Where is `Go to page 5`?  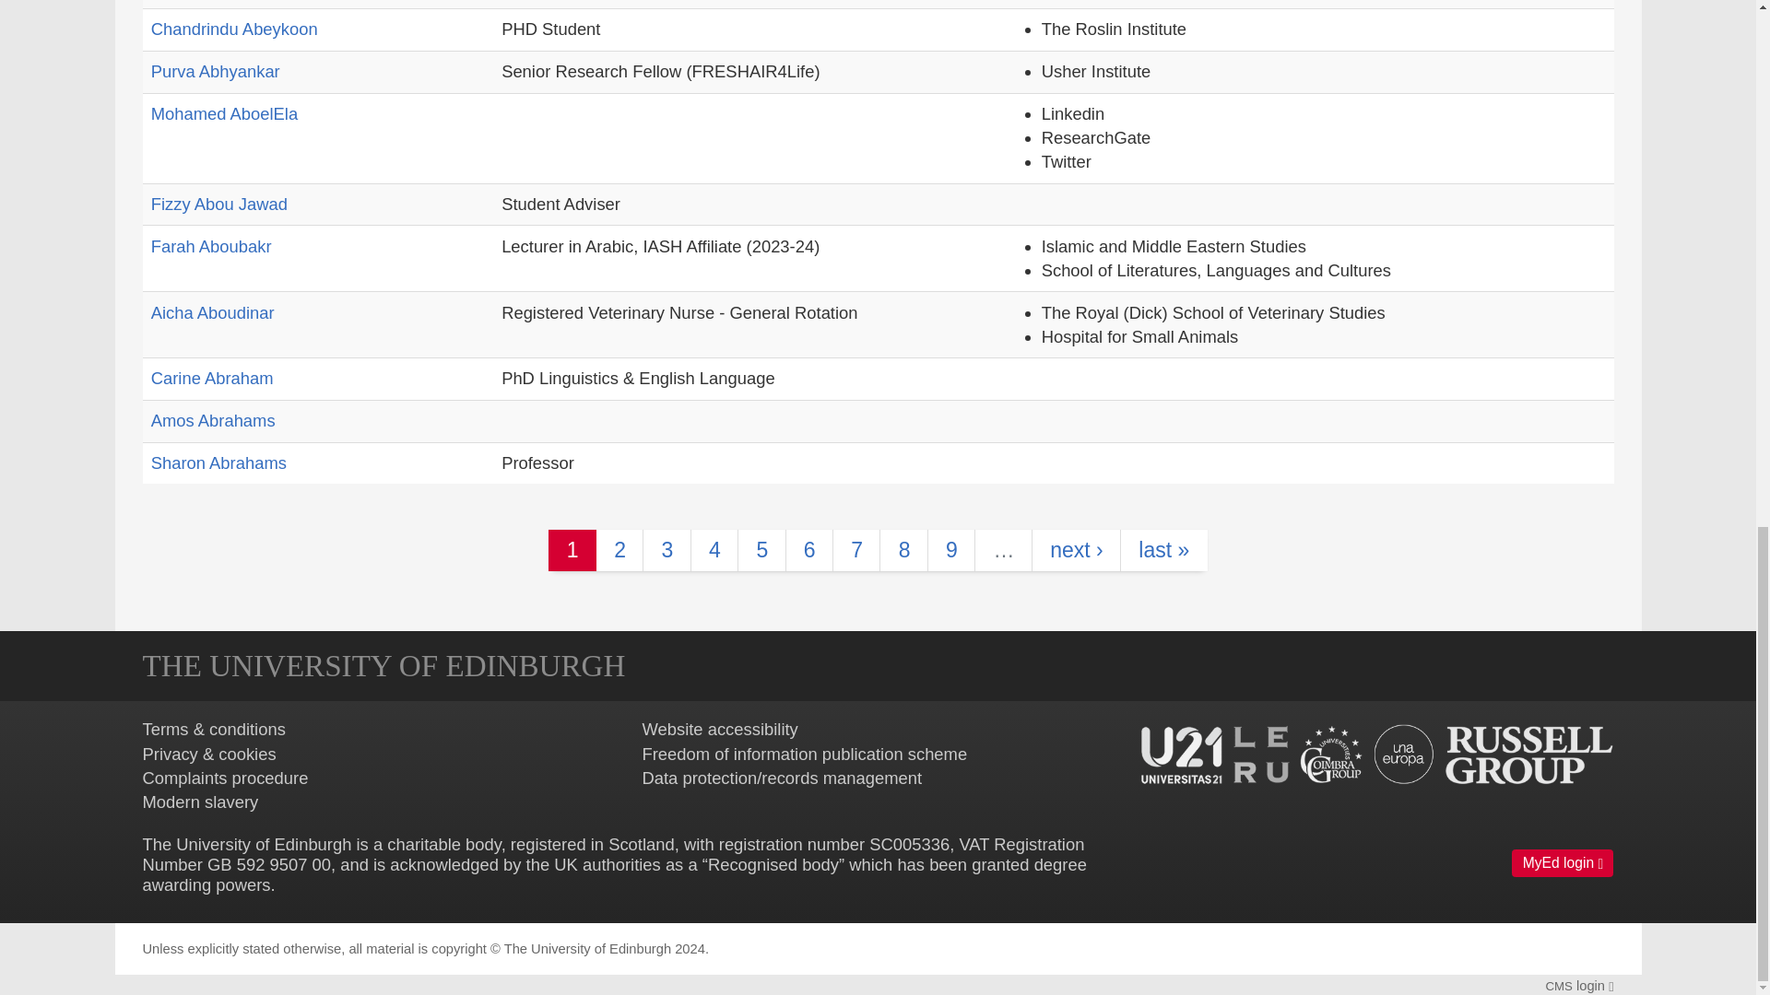 Go to page 5 is located at coordinates (761, 549).